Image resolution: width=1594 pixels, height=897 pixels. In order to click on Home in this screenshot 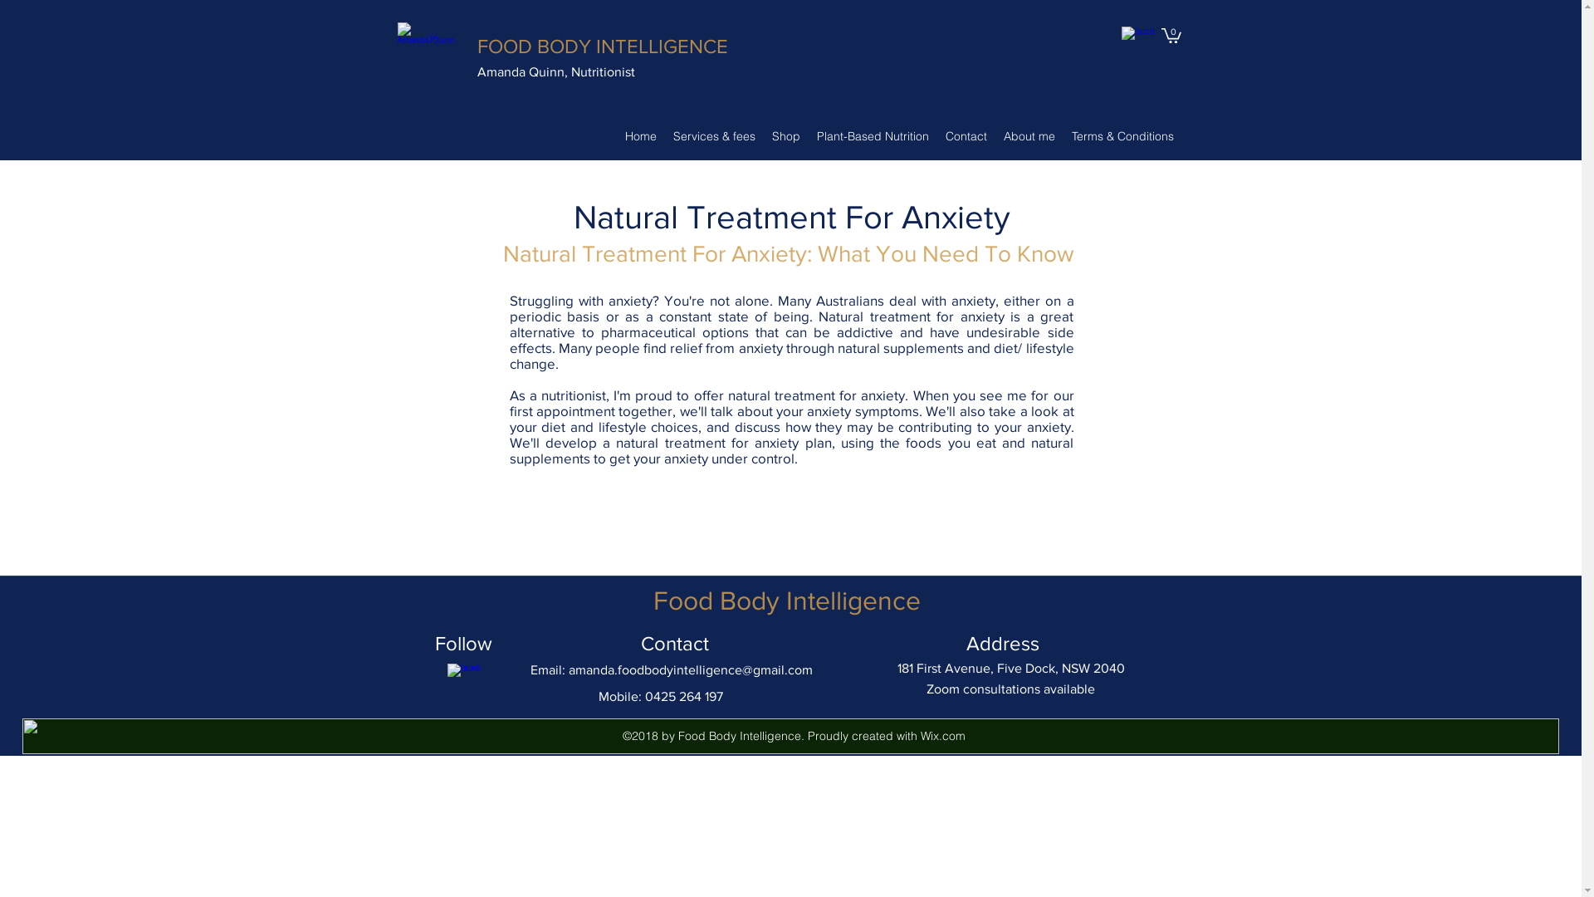, I will do `click(640, 136)`.